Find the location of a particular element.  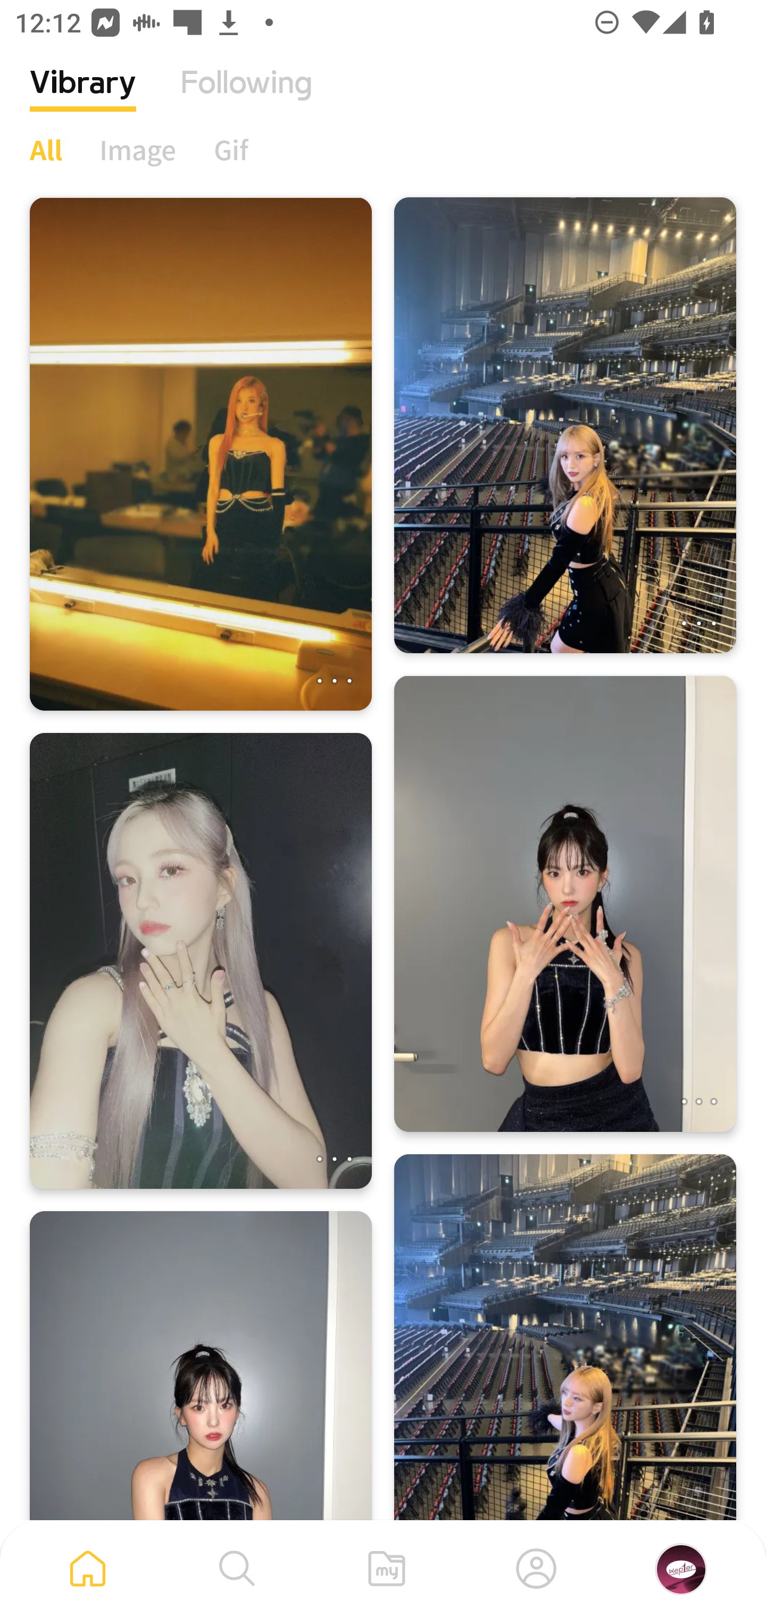

Following is located at coordinates (246, 98).